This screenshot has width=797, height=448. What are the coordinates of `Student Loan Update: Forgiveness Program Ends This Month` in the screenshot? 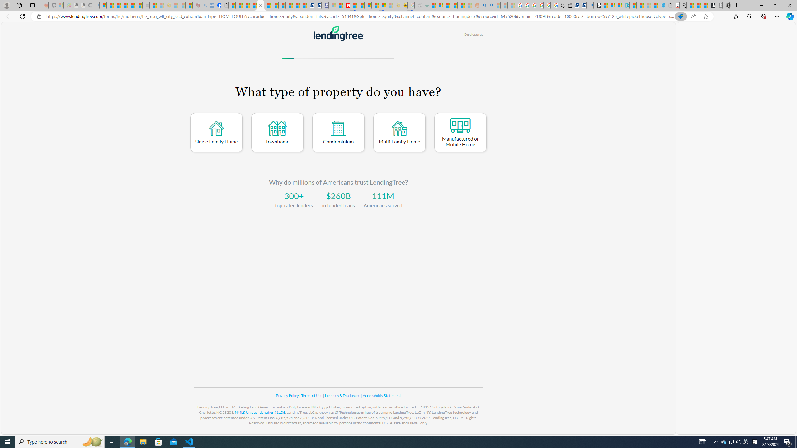 It's located at (461, 5).